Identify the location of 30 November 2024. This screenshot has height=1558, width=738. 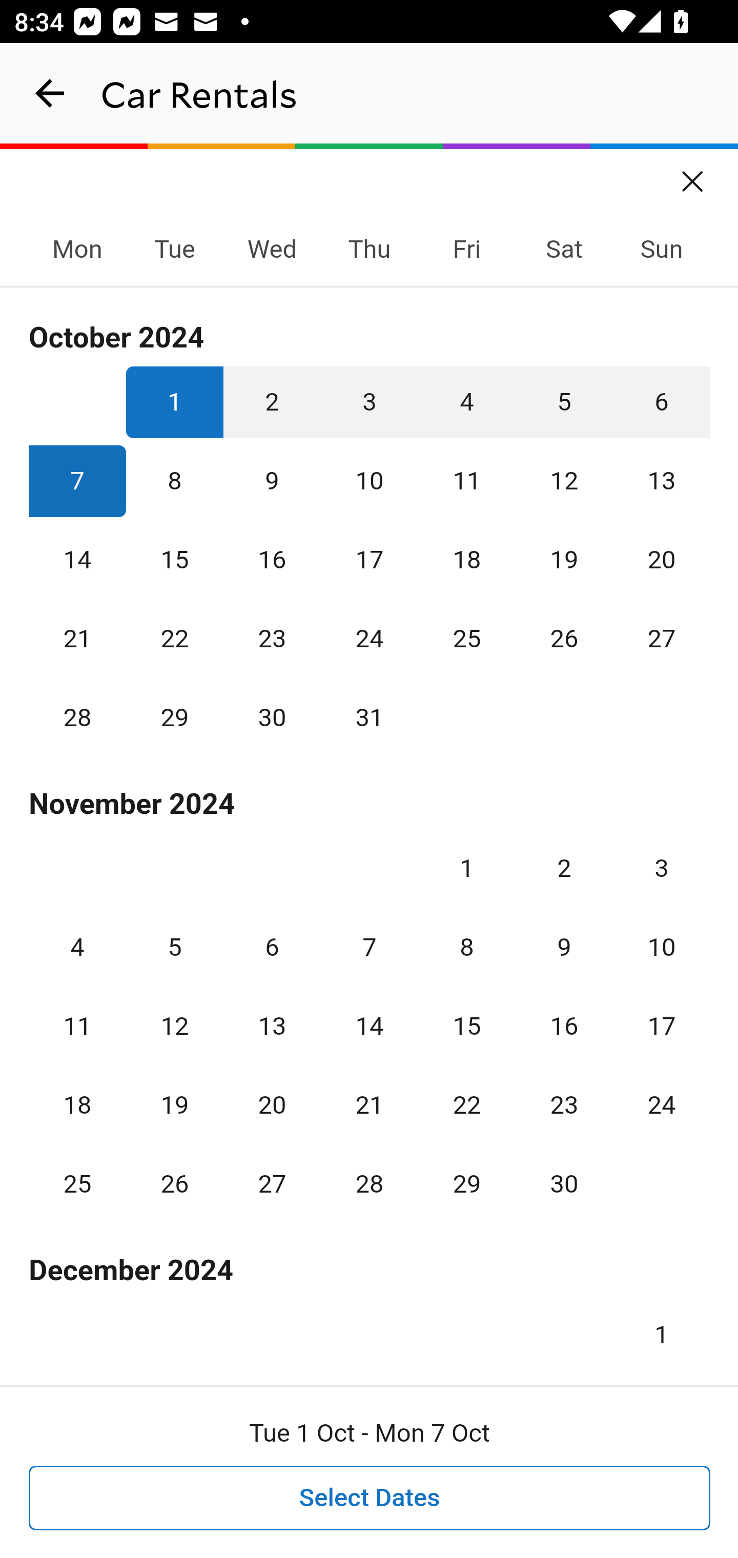
(564, 1184).